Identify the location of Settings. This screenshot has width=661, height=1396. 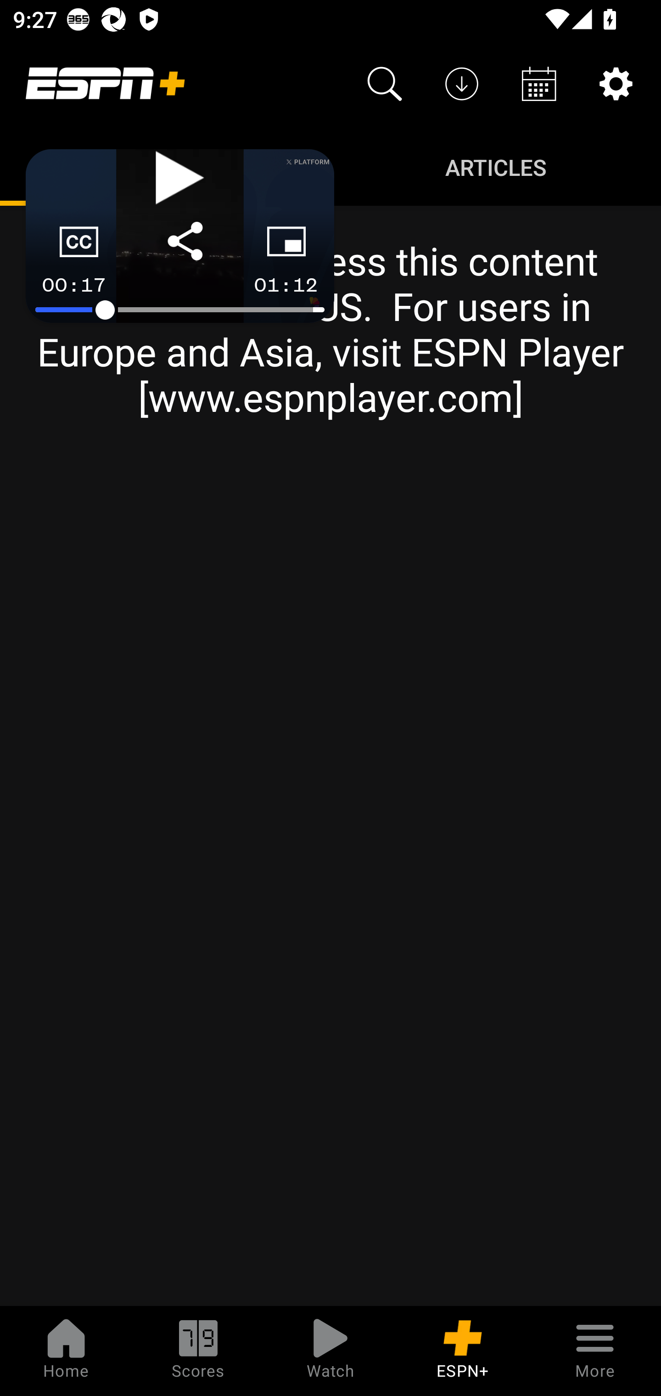
(616, 84).